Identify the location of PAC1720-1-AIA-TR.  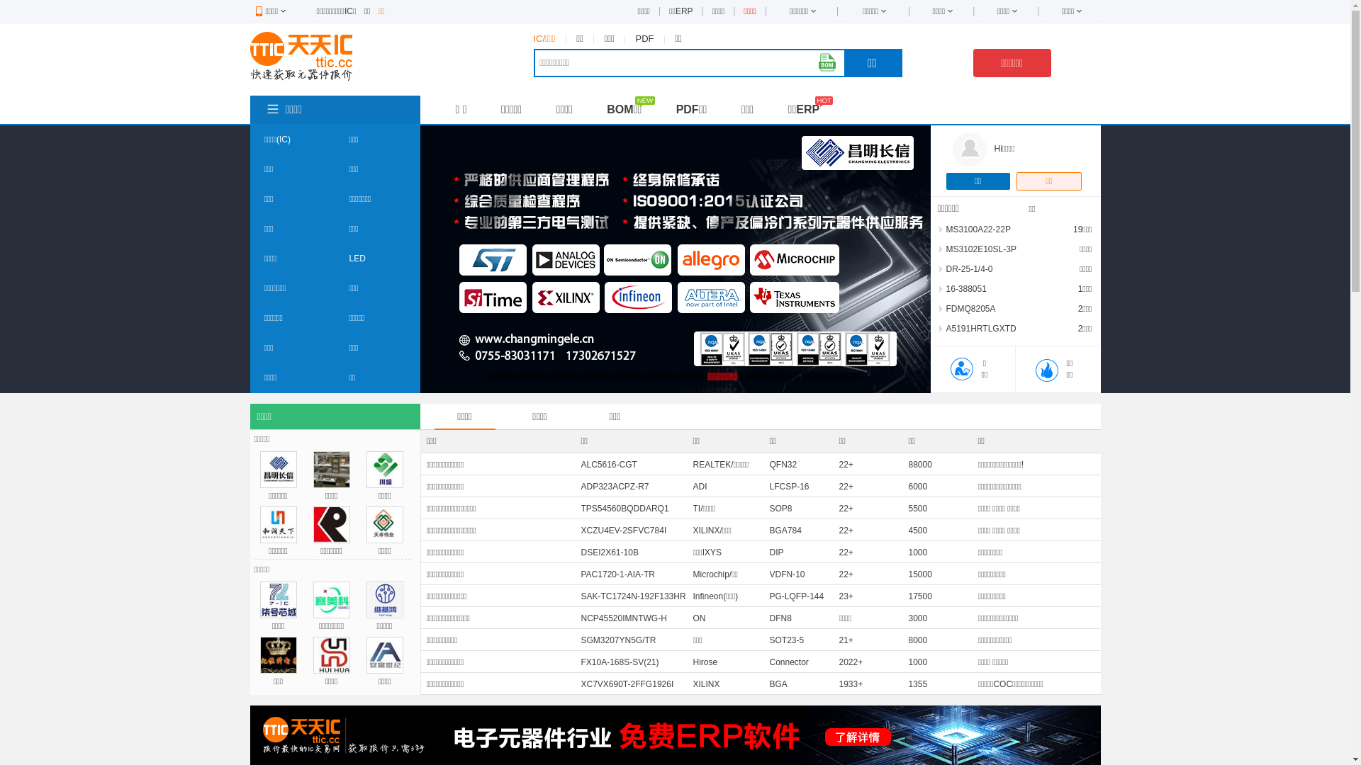
(618, 574).